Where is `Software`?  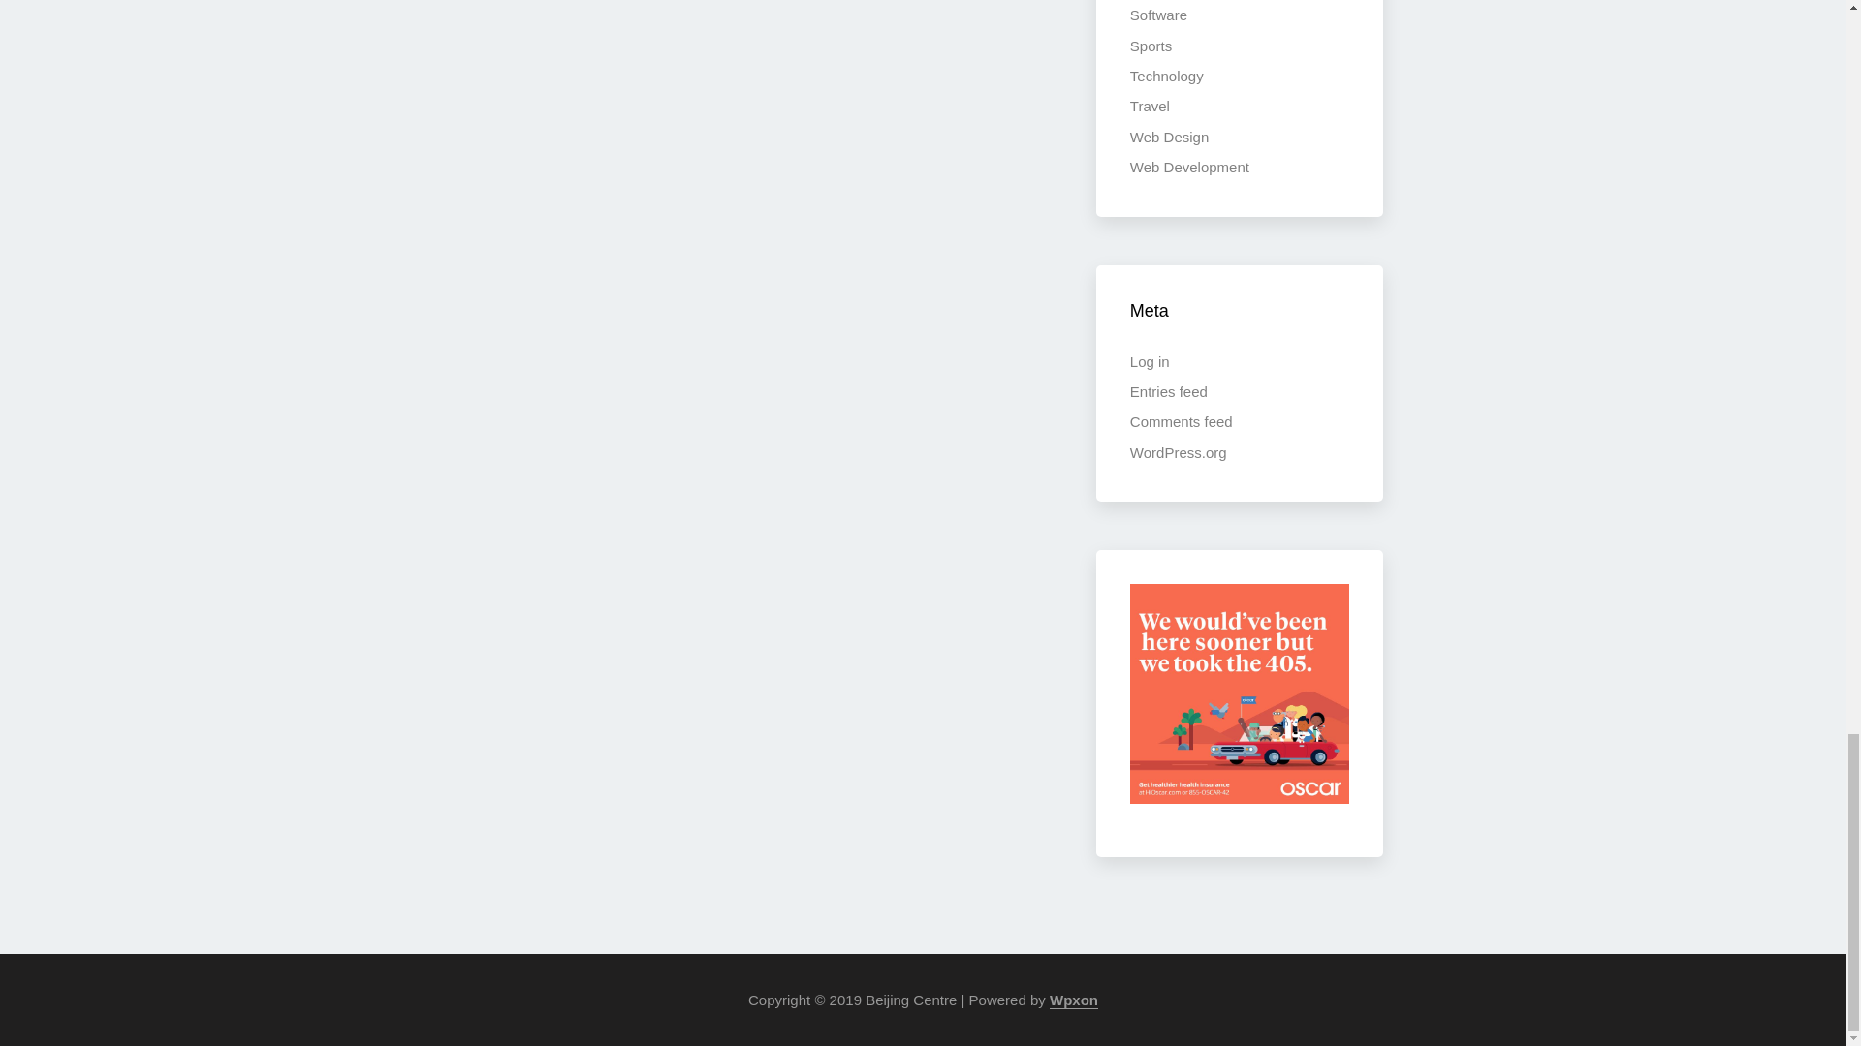
Software is located at coordinates (1157, 14).